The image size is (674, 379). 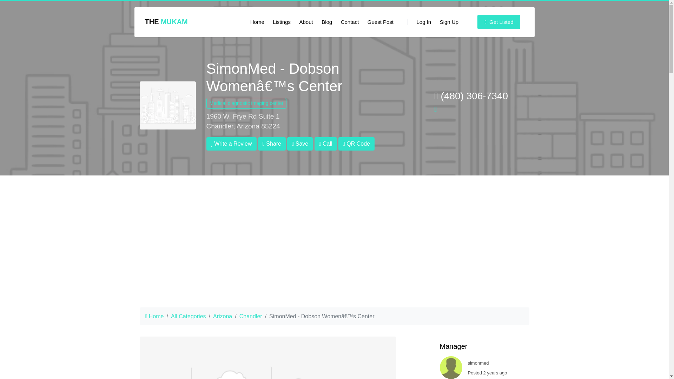 I want to click on Write a Review, so click(x=231, y=144).